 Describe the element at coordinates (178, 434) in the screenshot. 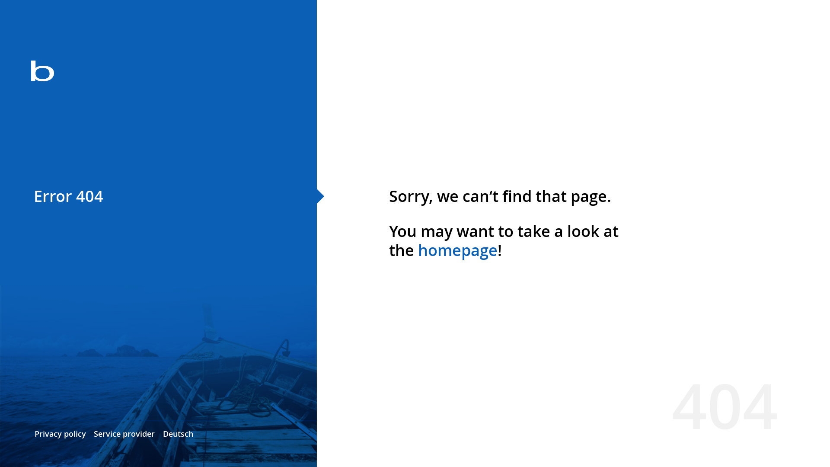

I see `Deutsch` at that location.